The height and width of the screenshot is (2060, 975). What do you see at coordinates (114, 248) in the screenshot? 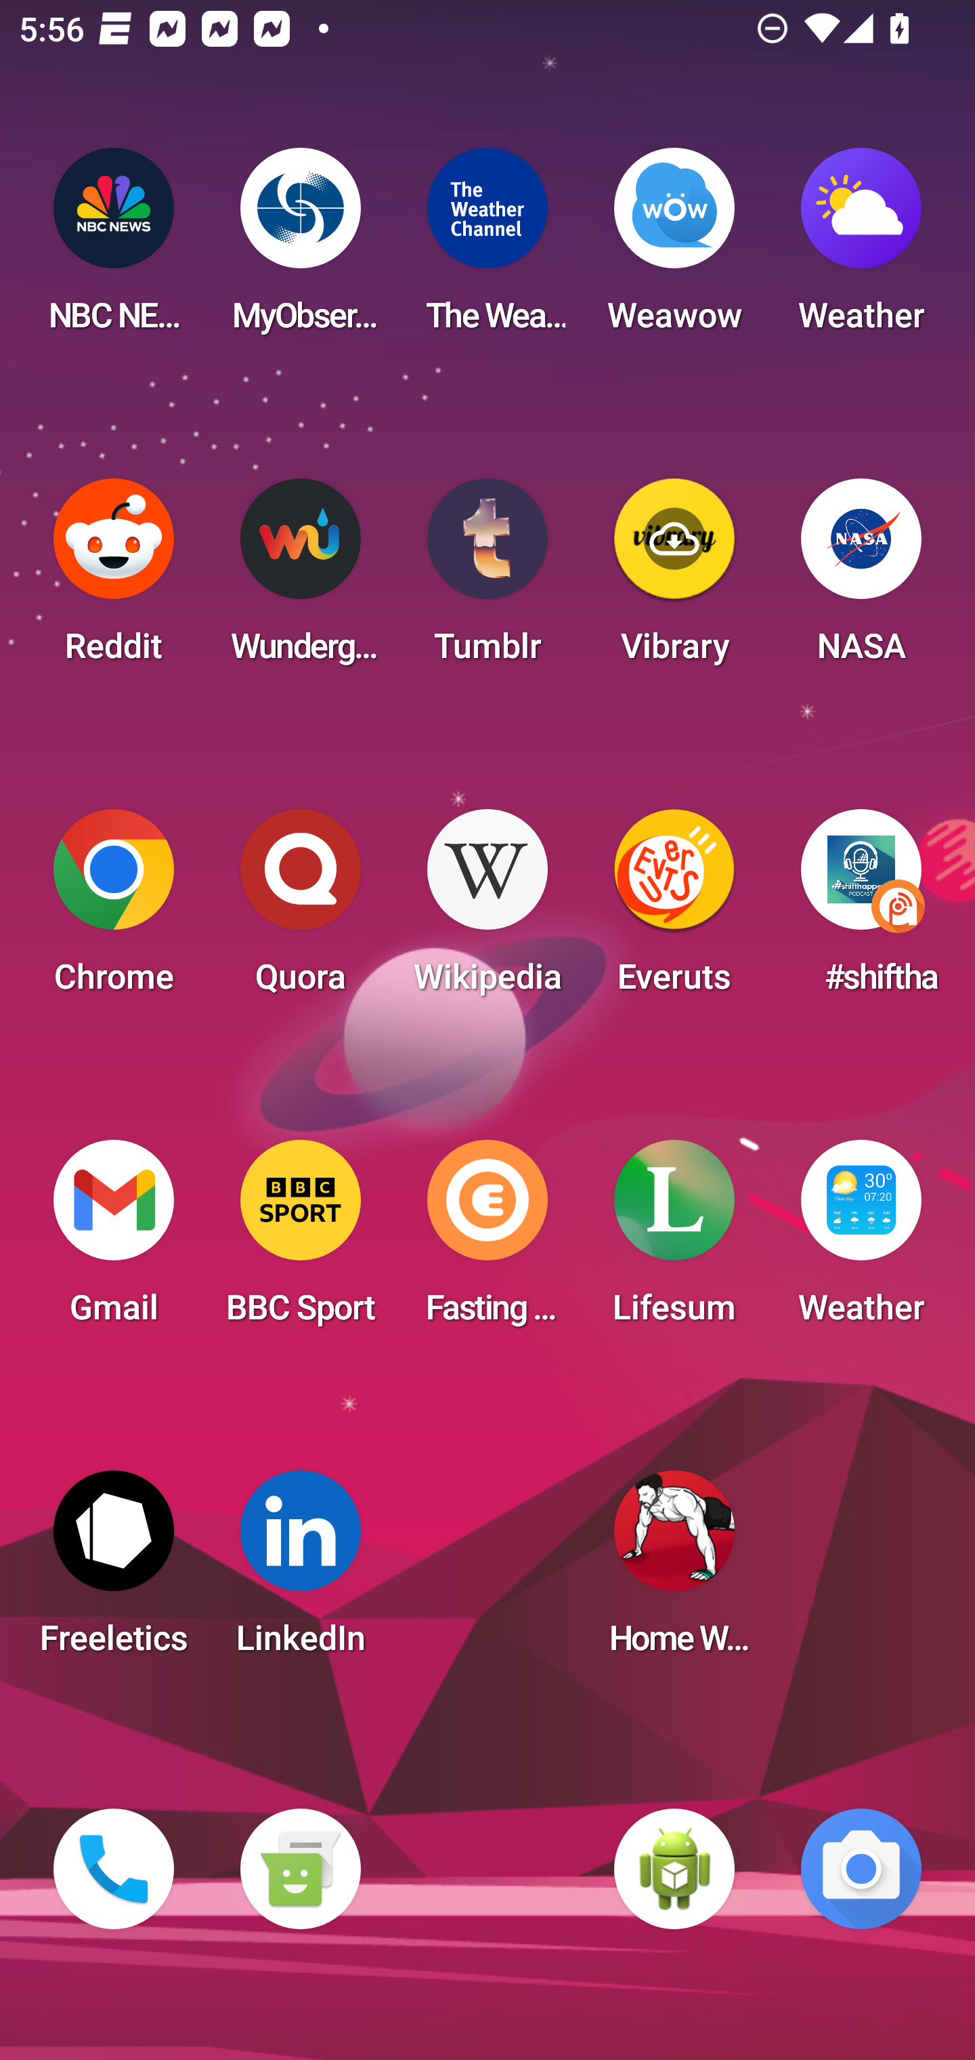
I see `NBC NEWS` at bounding box center [114, 248].